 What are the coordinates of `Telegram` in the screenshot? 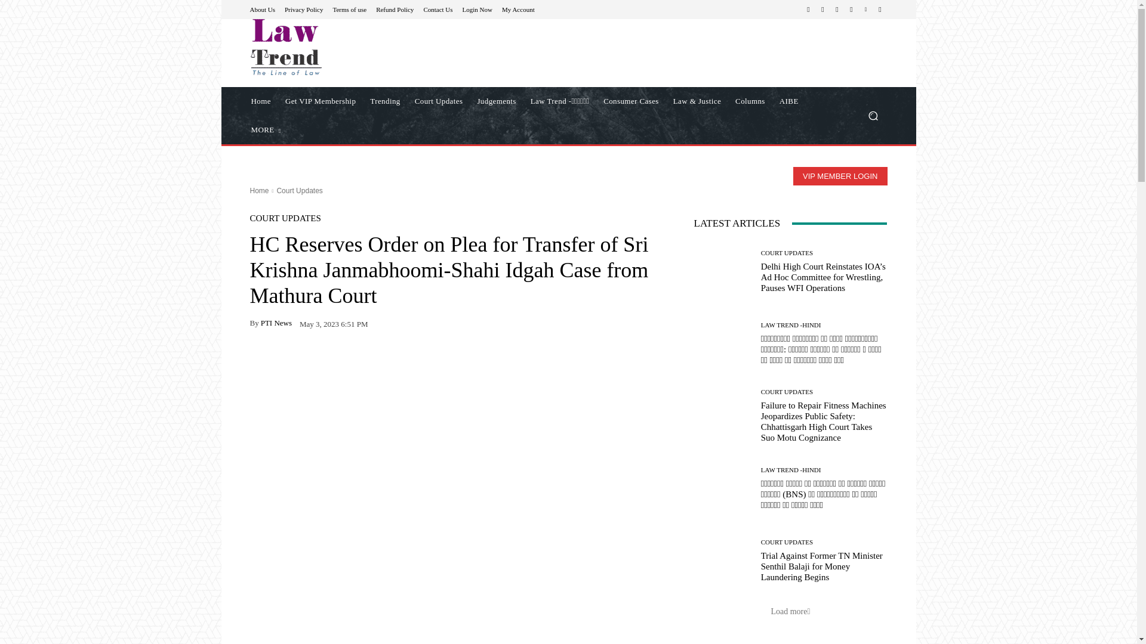 It's located at (837, 10).